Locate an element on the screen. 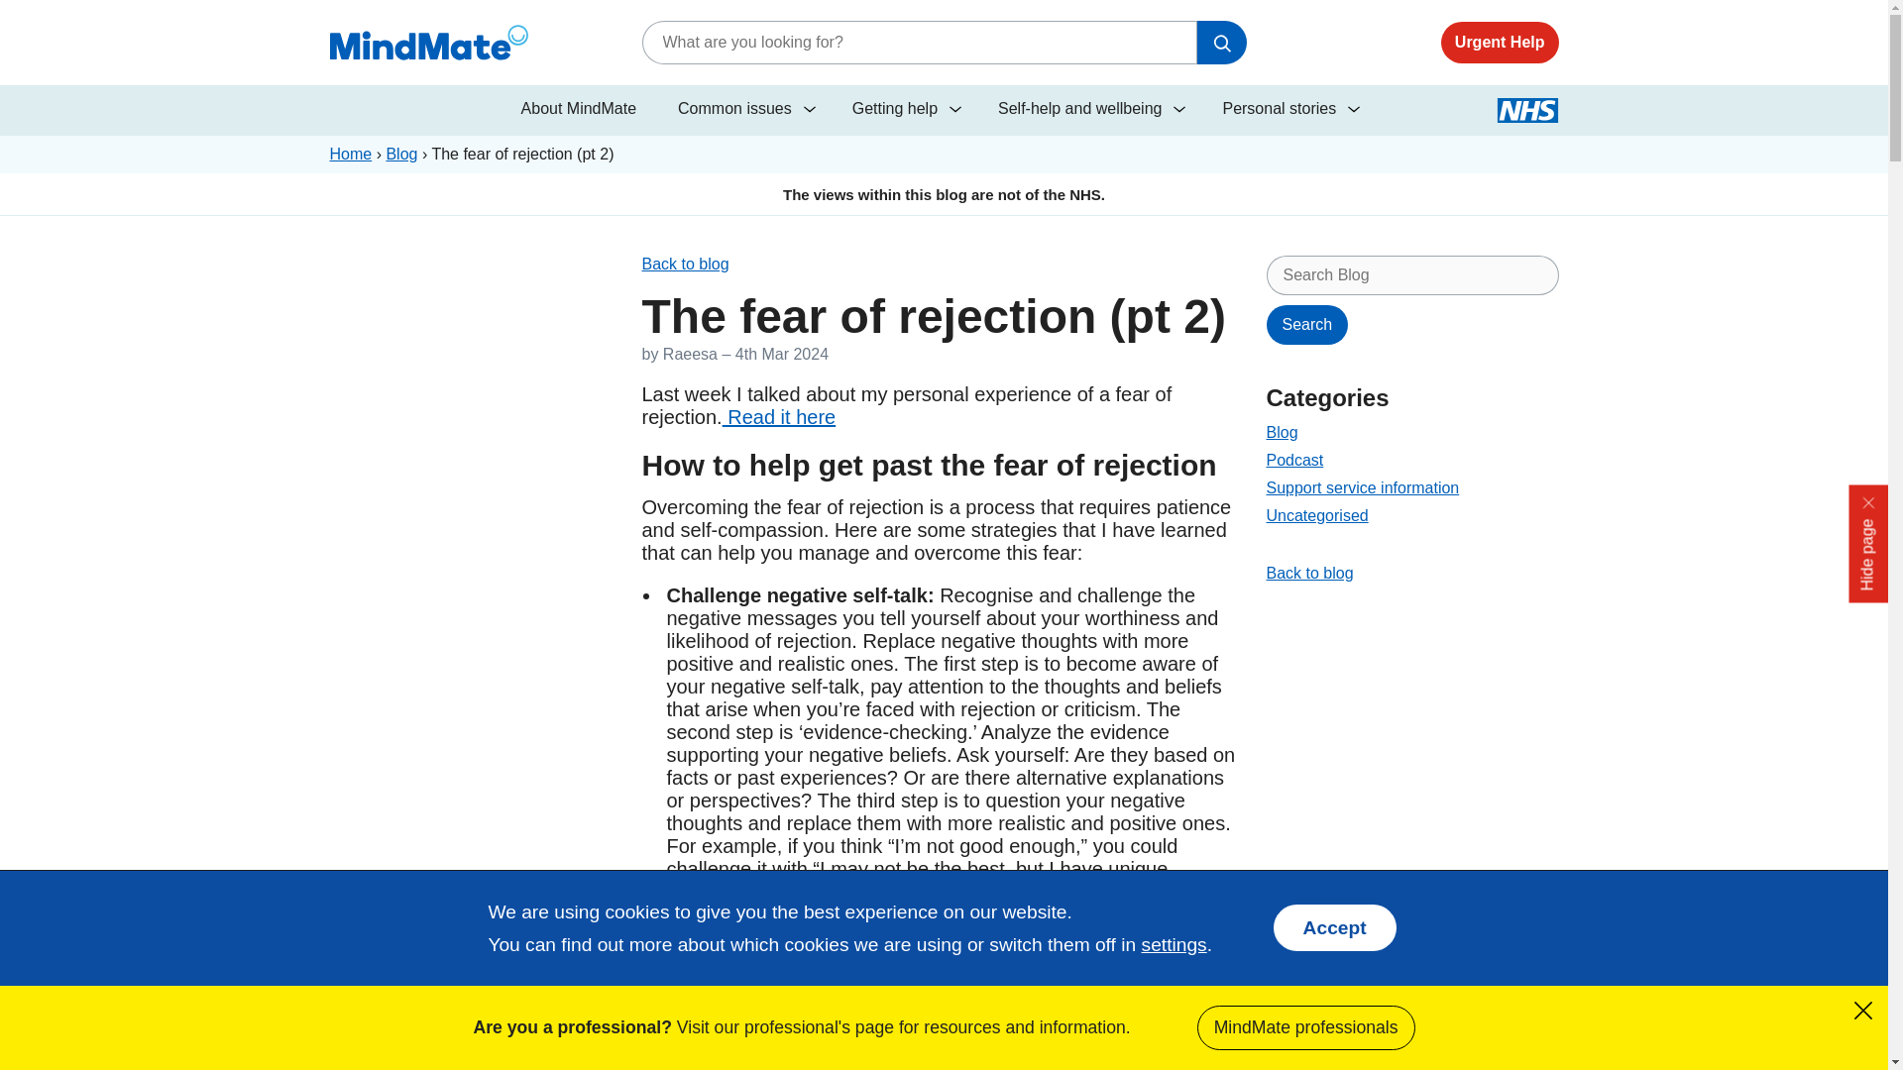 The width and height of the screenshot is (1903, 1070). About MindMate is located at coordinates (579, 110).